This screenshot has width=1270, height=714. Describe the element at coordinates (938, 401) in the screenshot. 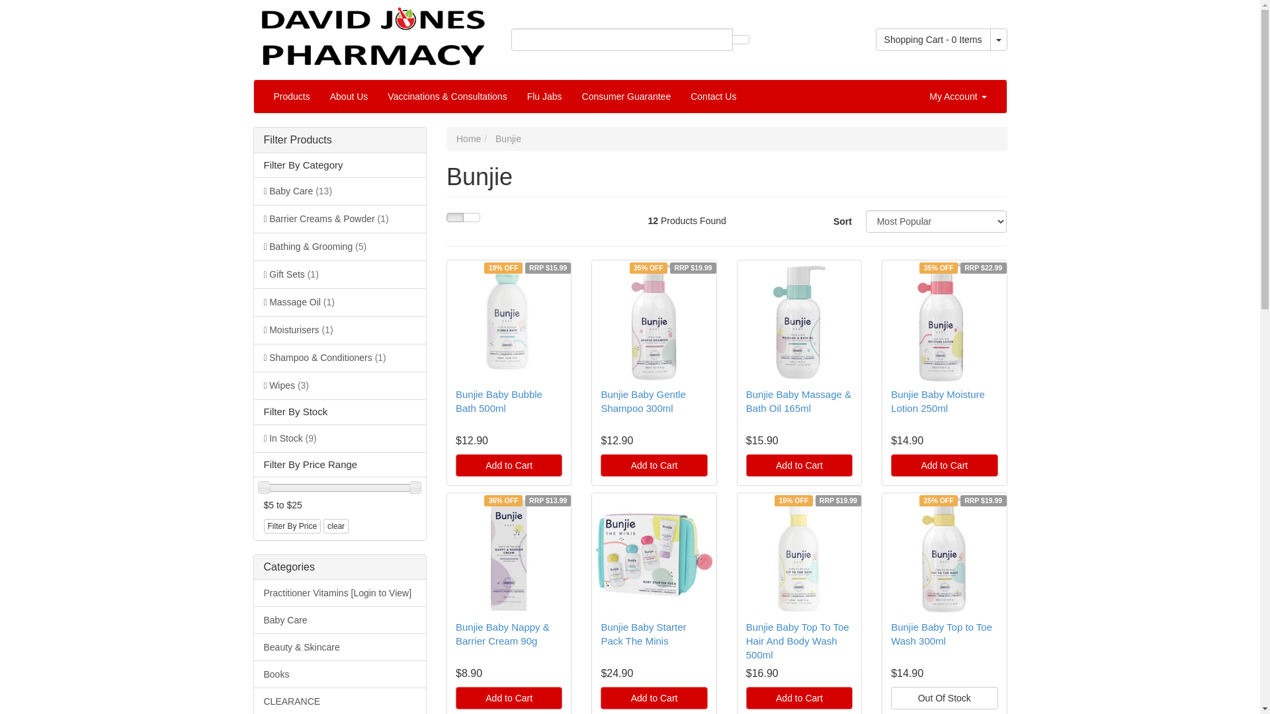

I see `Bunjie Baby Moisture Lotion 250ml` at that location.